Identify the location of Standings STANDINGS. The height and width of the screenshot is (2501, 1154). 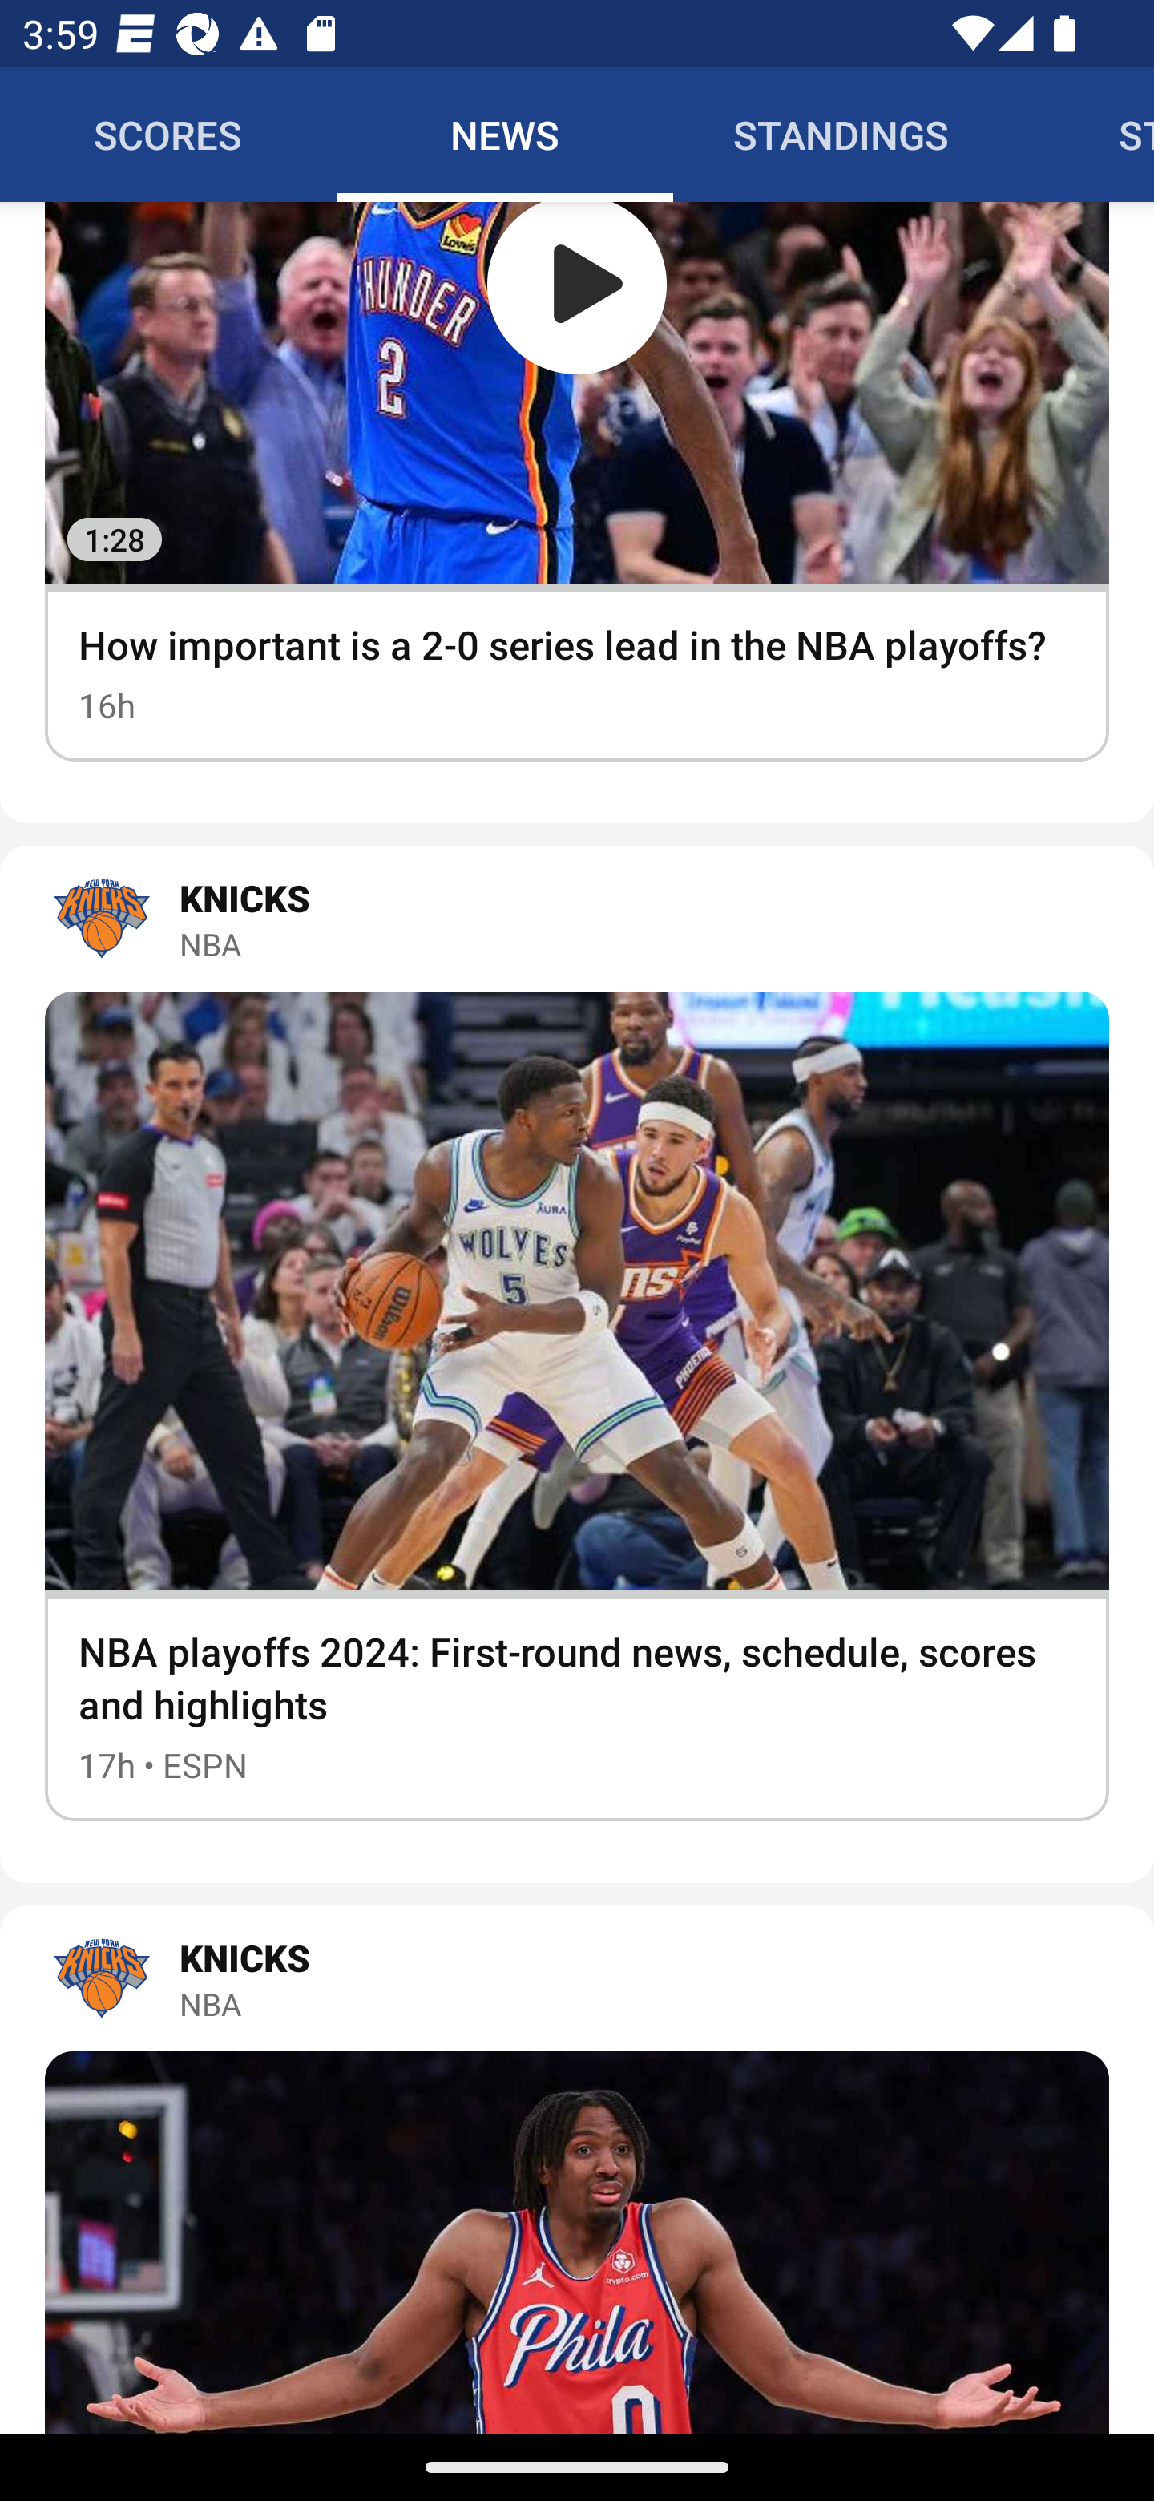
(841, 135).